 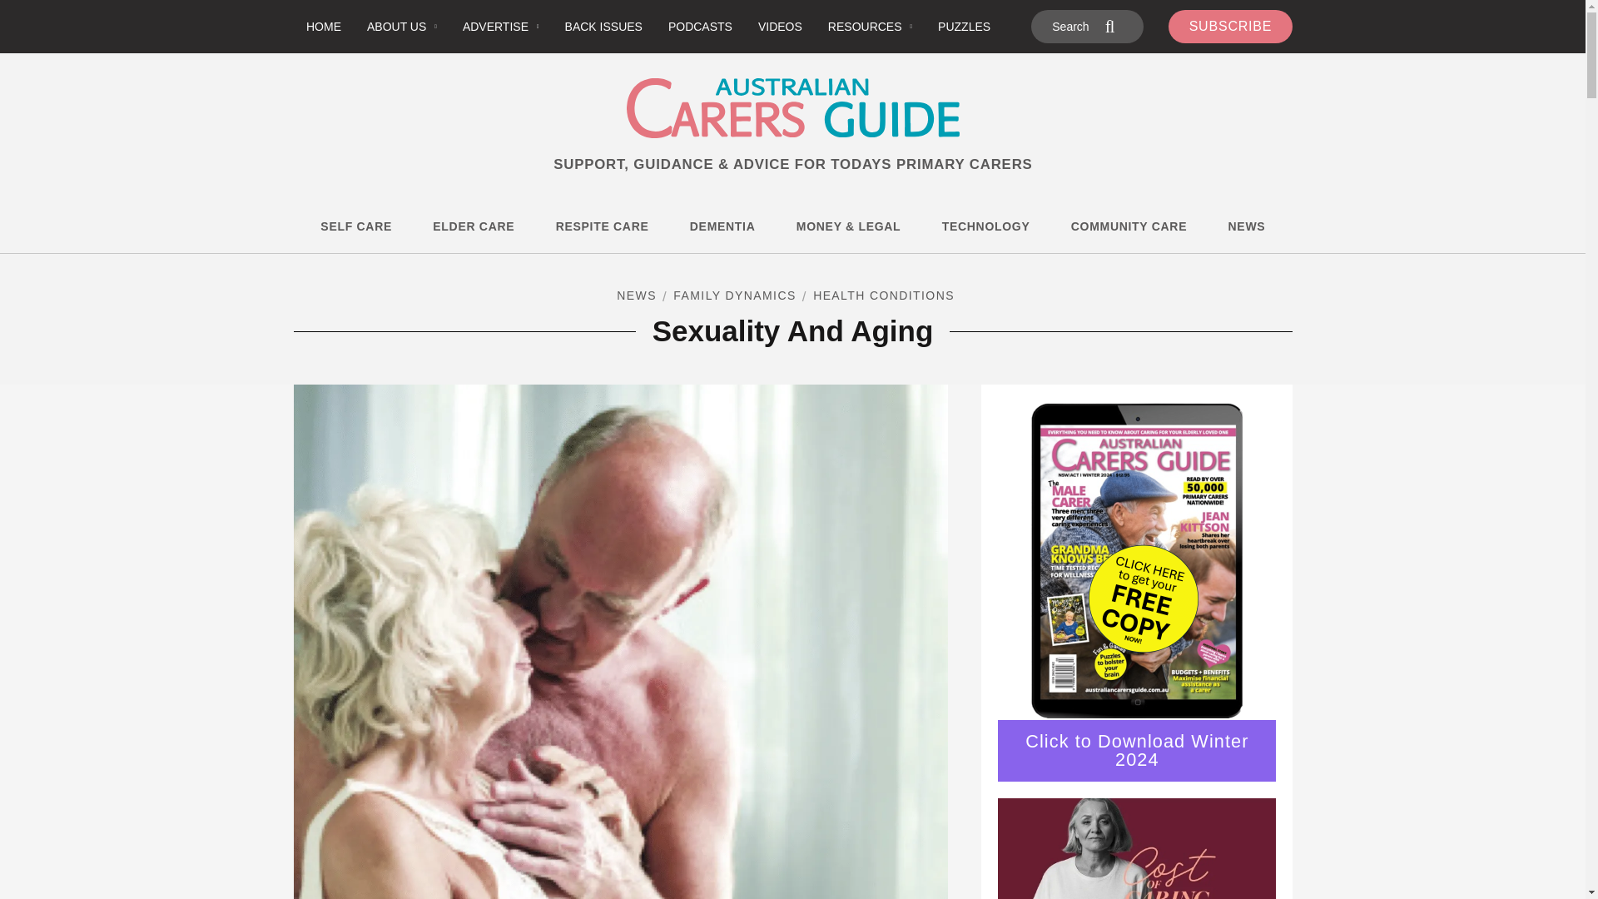 What do you see at coordinates (603, 27) in the screenshot?
I see `BACK ISSUES` at bounding box center [603, 27].